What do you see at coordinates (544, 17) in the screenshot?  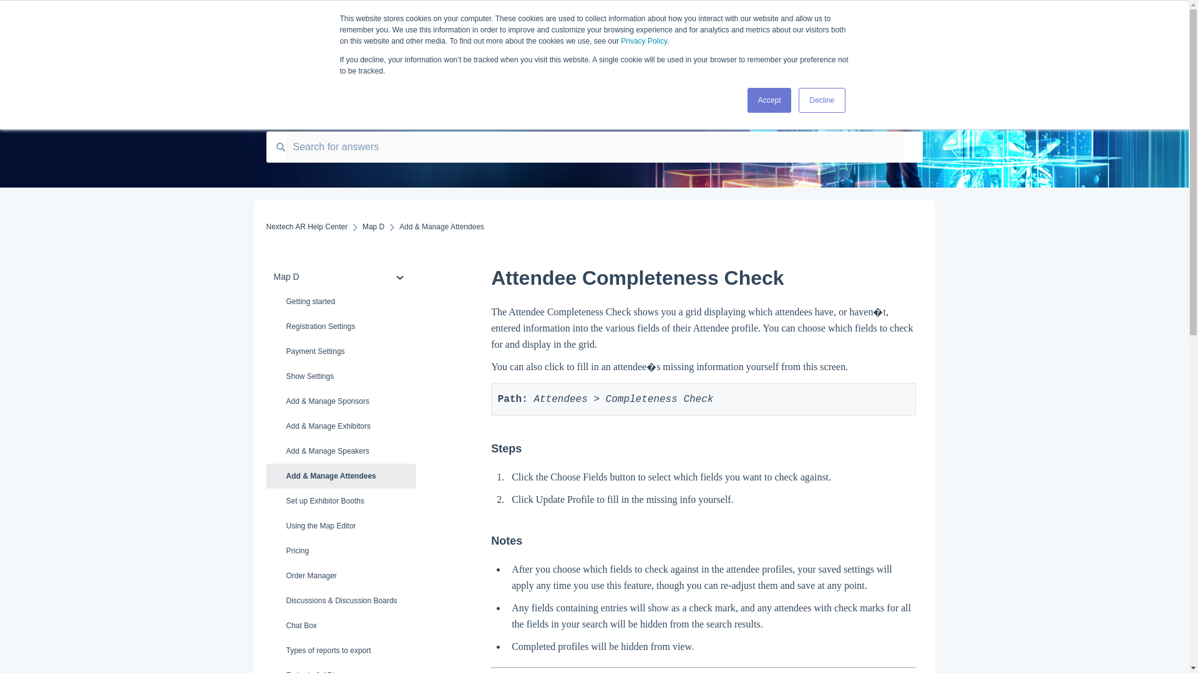 I see `Nextech AR Help Center` at bounding box center [544, 17].